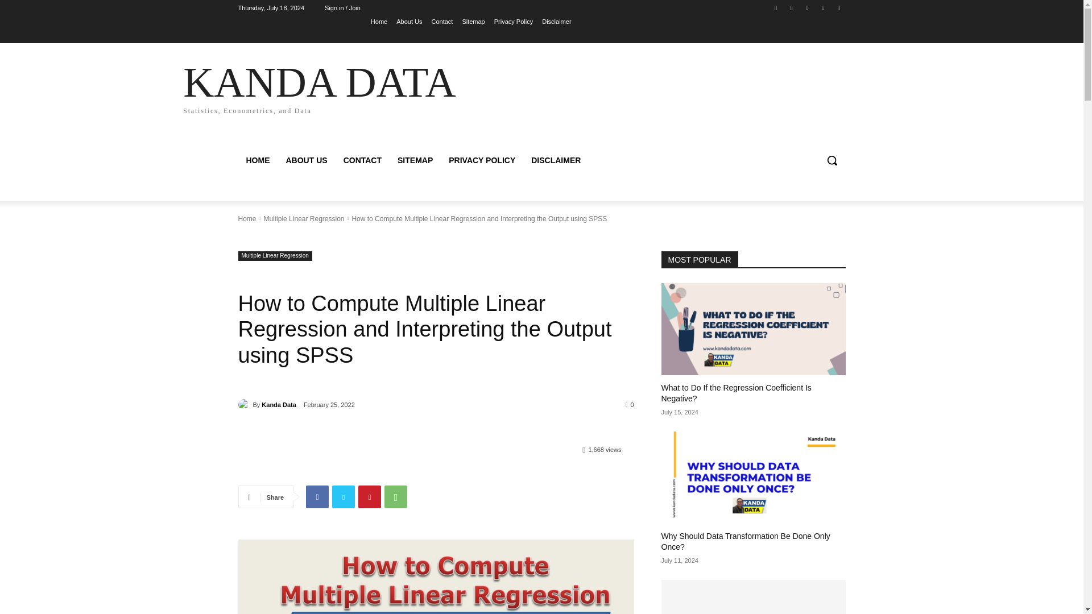 The image size is (1092, 614). I want to click on Multiple Linear Regression, so click(556, 21).